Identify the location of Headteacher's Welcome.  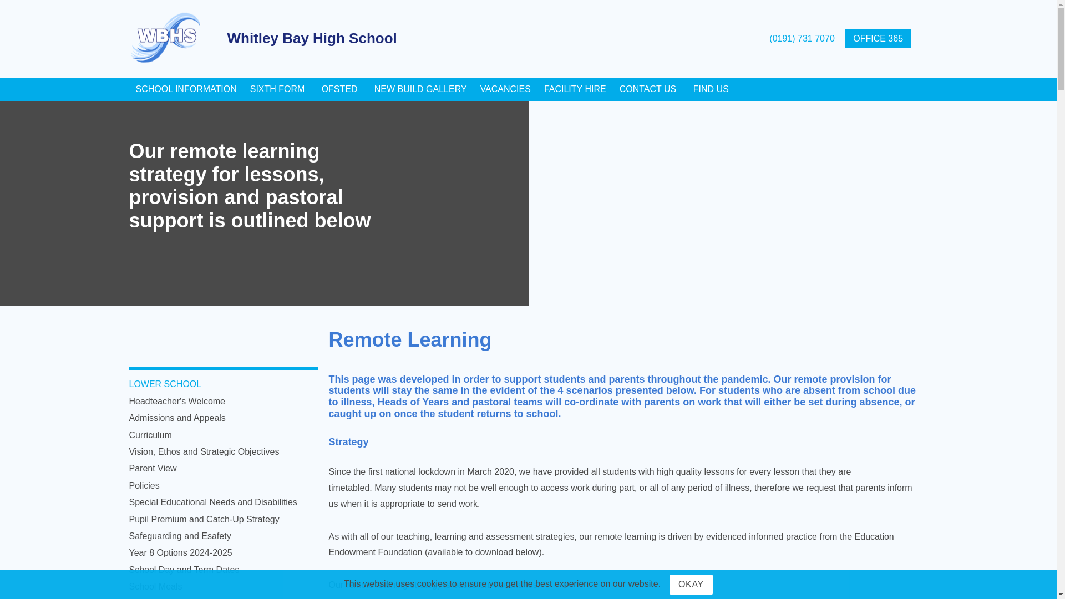
(176, 401).